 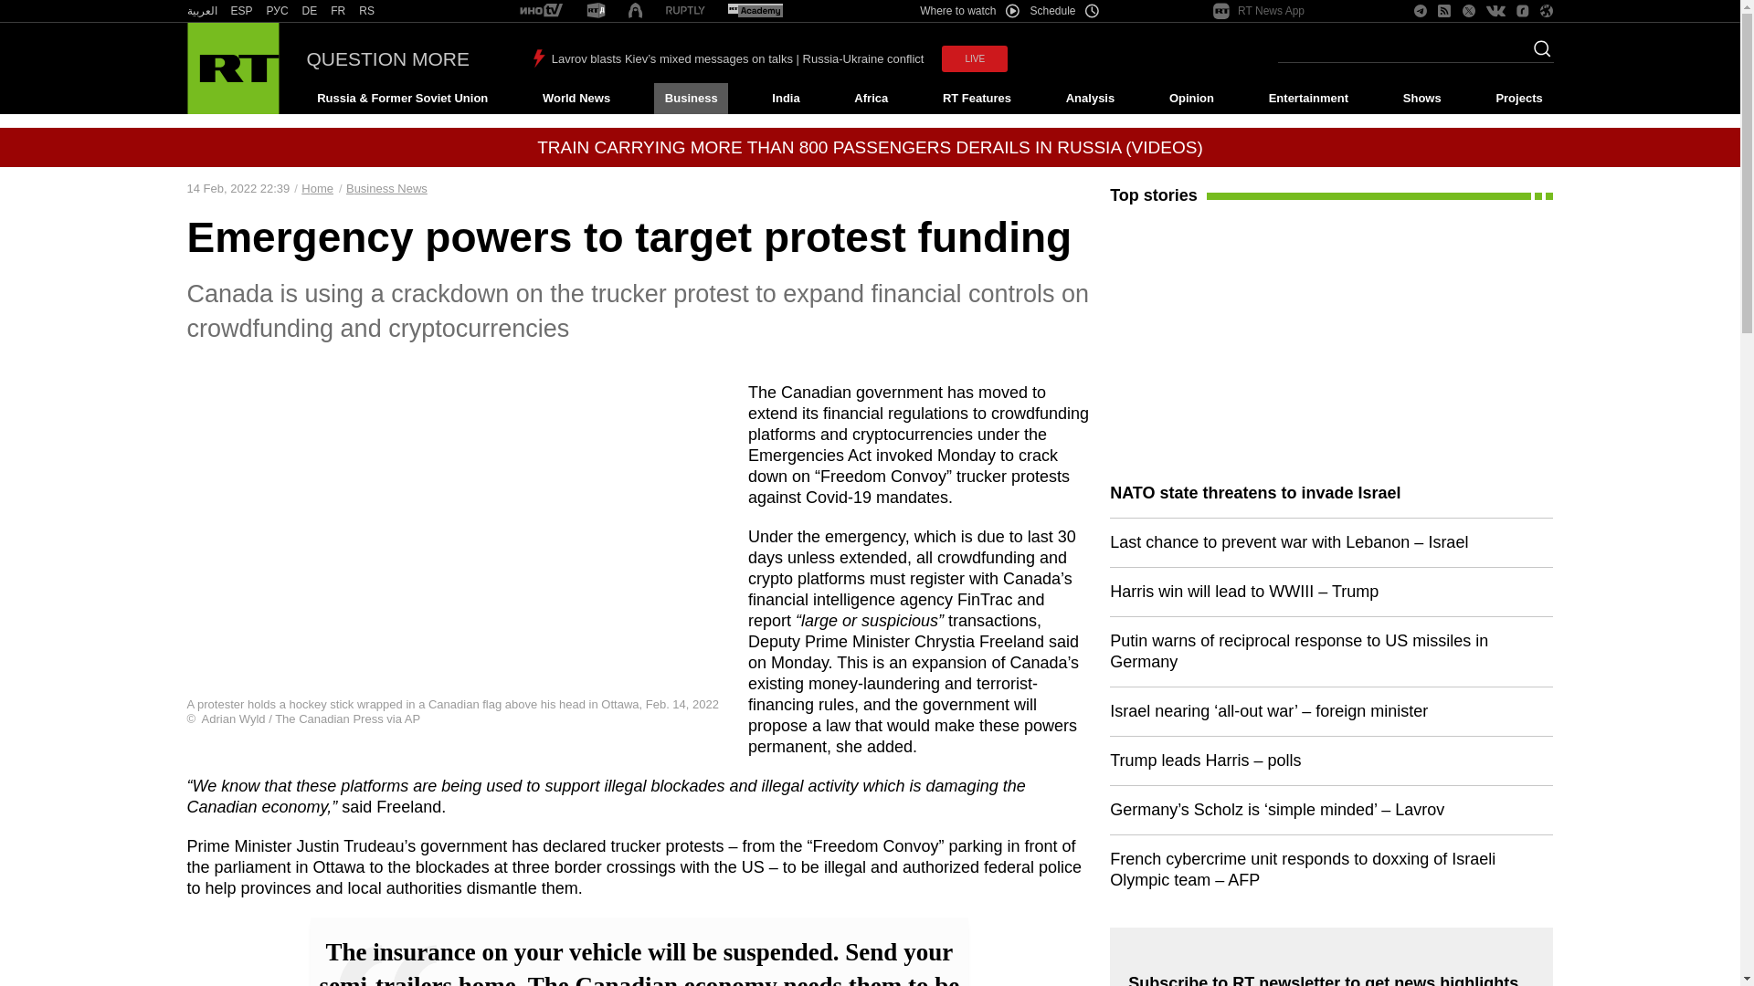 I want to click on RT , so click(x=755, y=11).